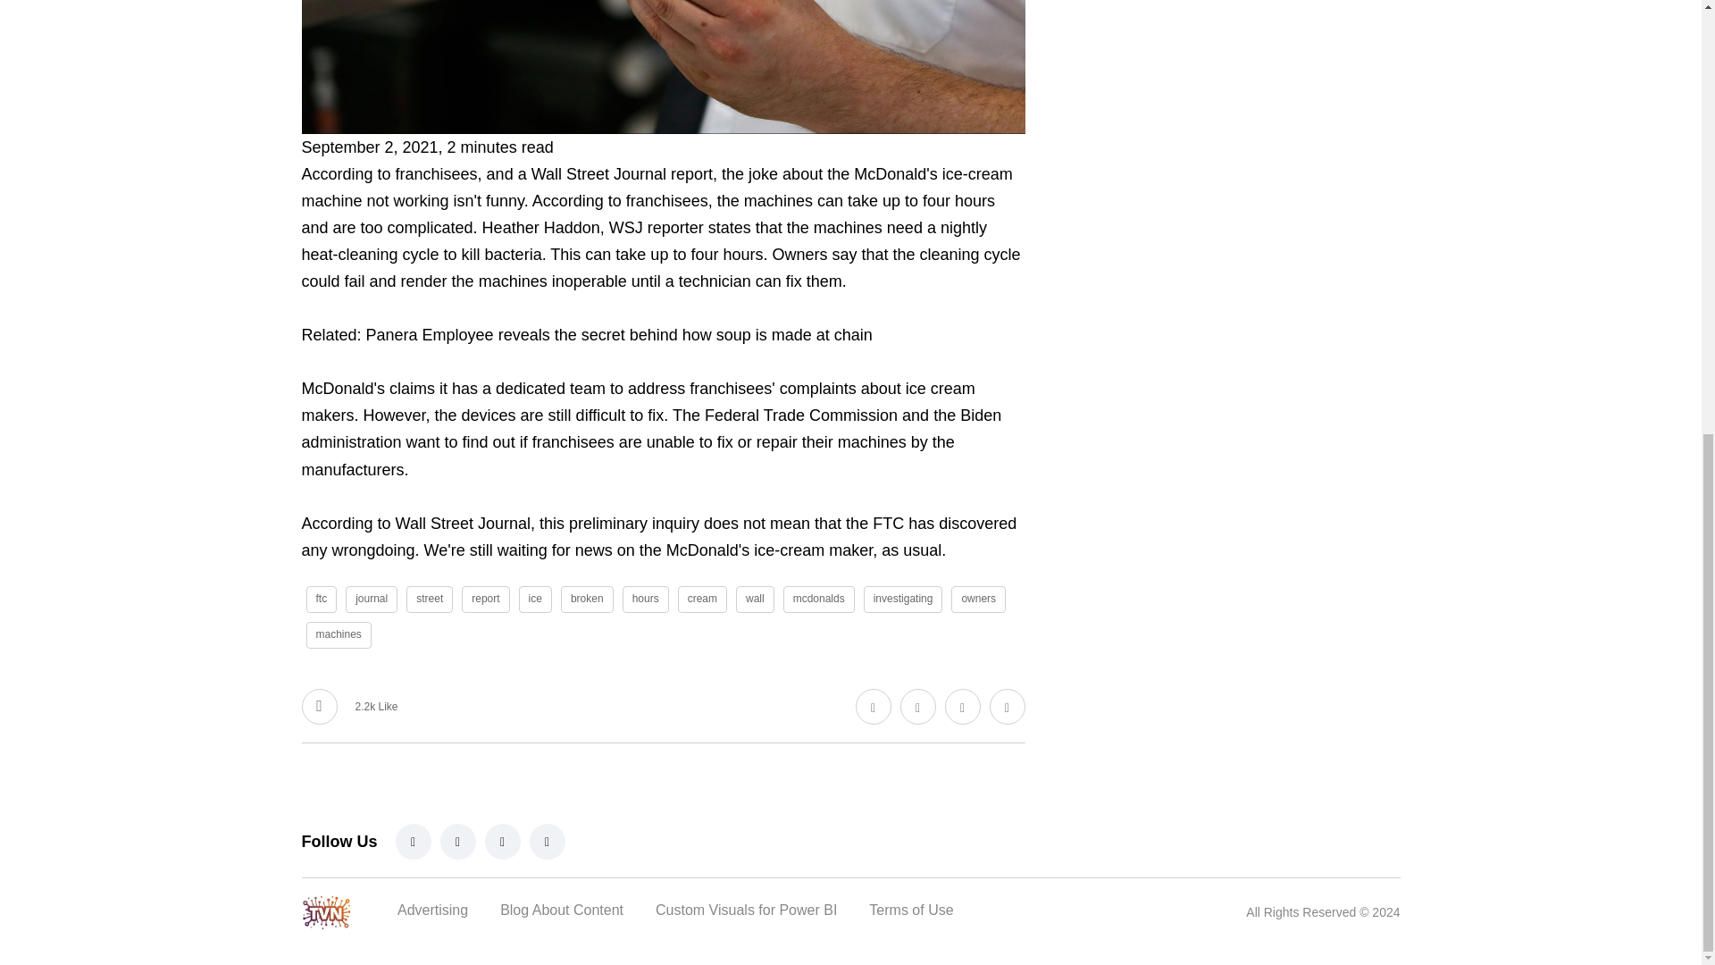  I want to click on hours, so click(645, 599).